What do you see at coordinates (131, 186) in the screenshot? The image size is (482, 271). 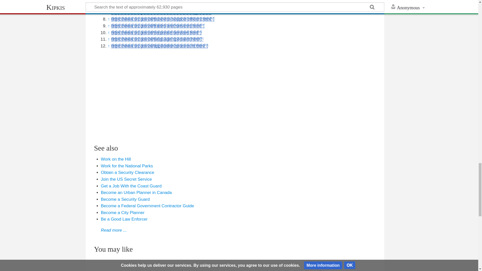 I see `Get a Job With the Coast Guard` at bounding box center [131, 186].